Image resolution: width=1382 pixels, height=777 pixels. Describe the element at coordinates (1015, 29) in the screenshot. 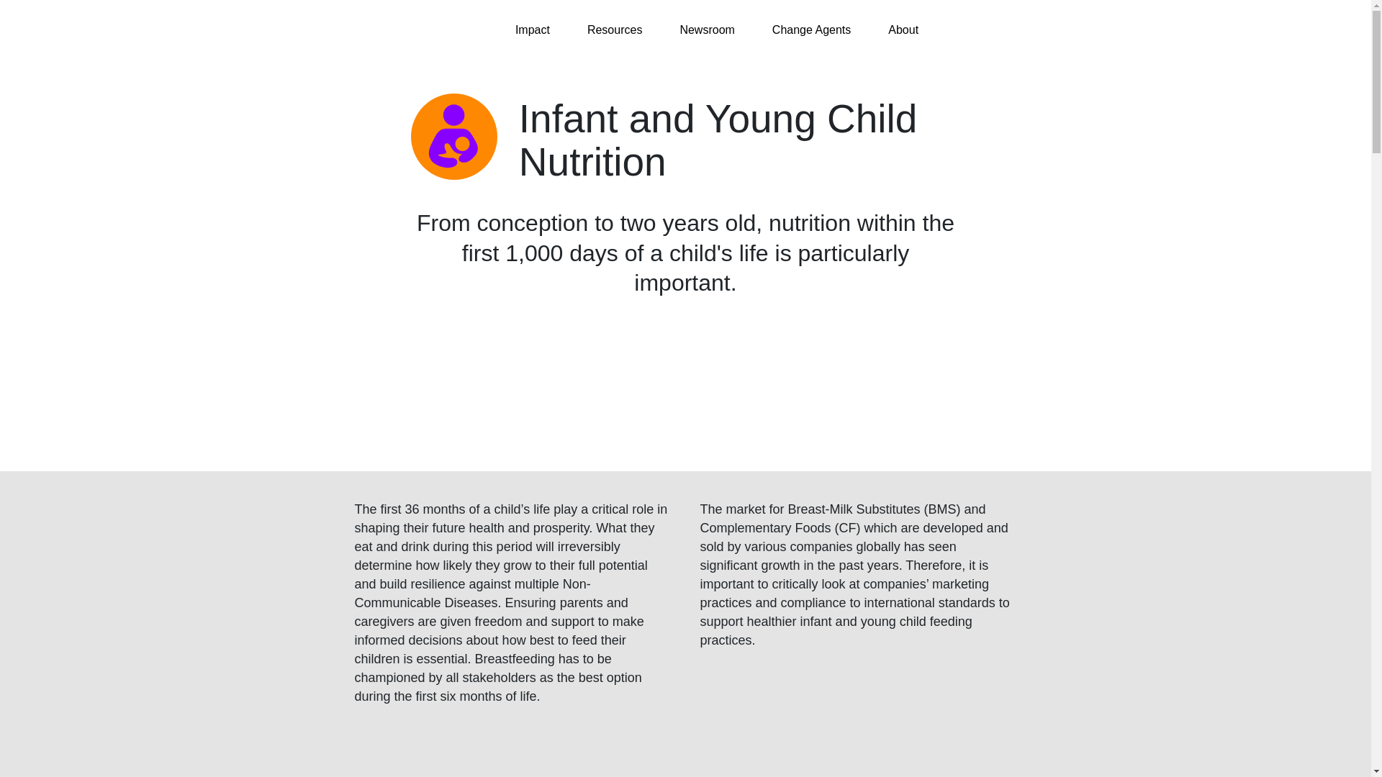

I see `Open search page` at that location.